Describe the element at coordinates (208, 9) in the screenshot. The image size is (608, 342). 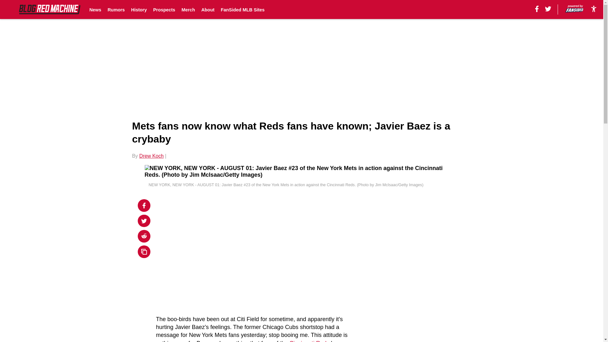
I see `About` at that location.